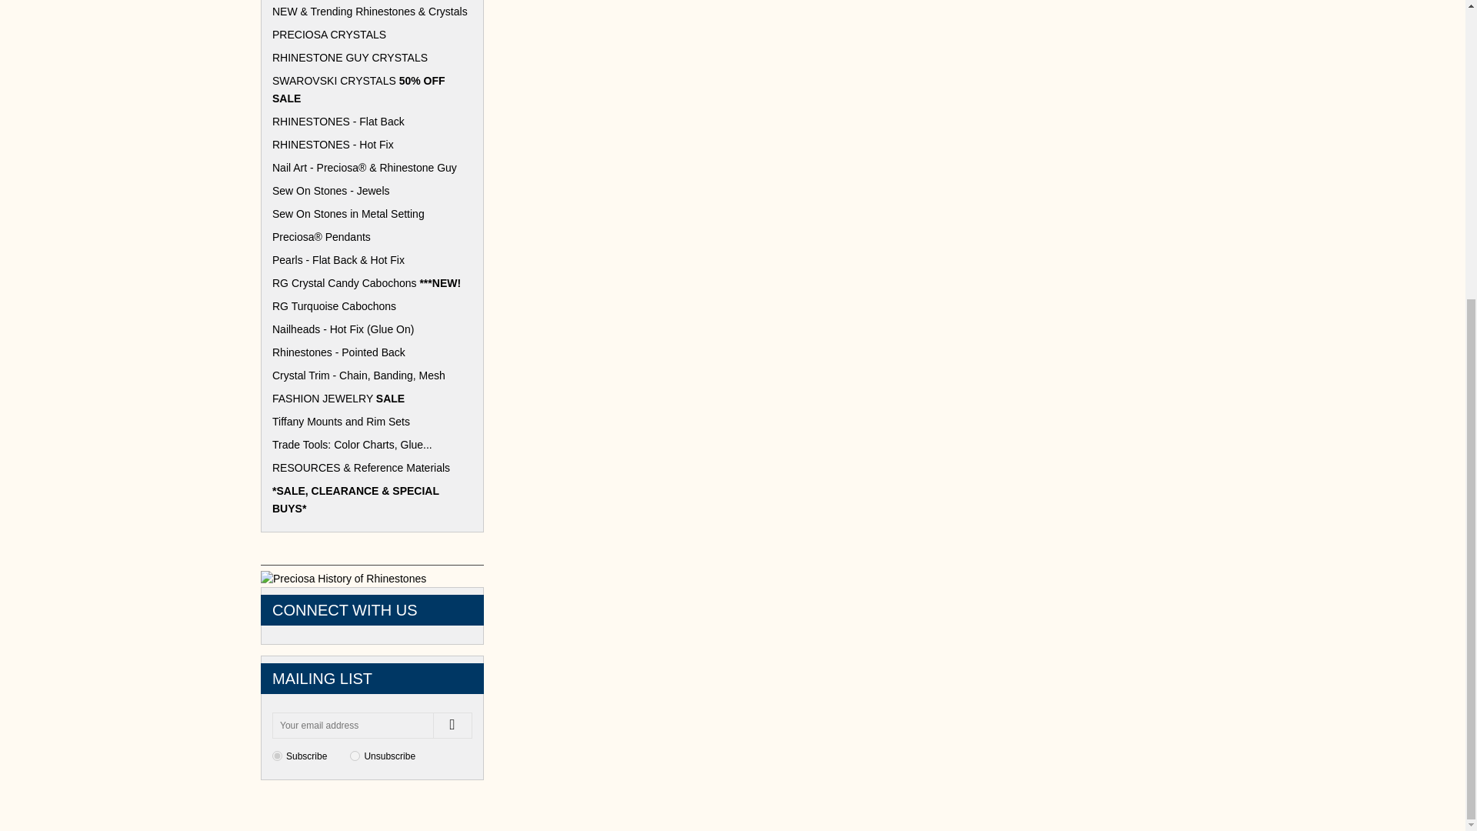 Image resolution: width=1477 pixels, height=831 pixels. Describe the element at coordinates (372, 306) in the screenshot. I see `RG Turquoise Cabochons` at that location.